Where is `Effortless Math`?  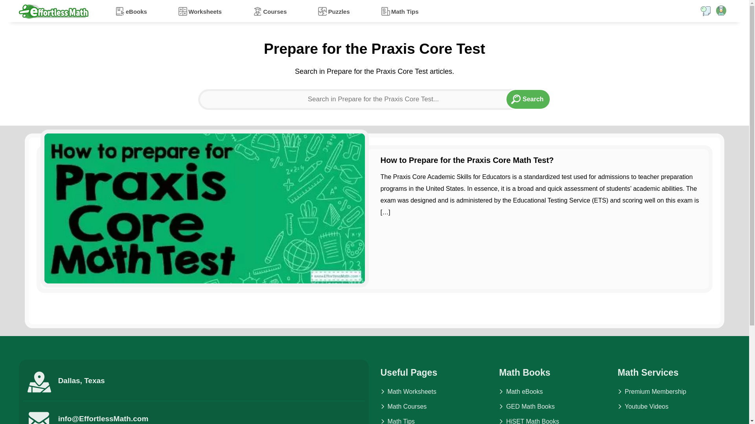 Effortless Math is located at coordinates (53, 11).